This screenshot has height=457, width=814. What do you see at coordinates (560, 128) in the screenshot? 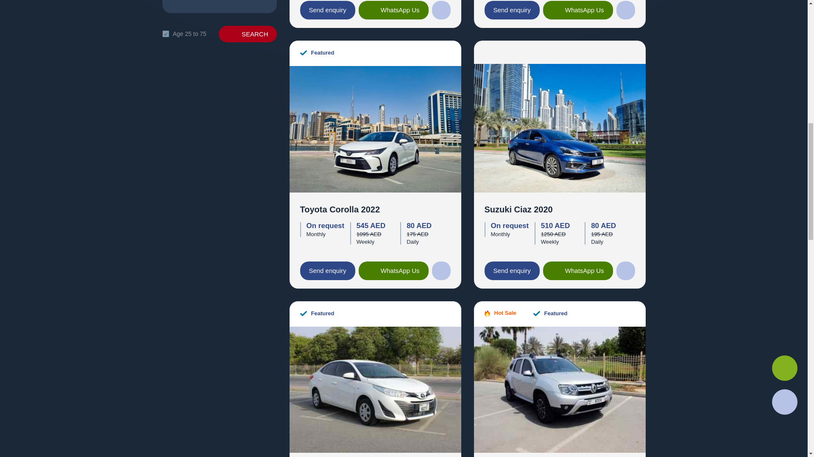
I see `Suzuki Ciaz 2020` at bounding box center [560, 128].